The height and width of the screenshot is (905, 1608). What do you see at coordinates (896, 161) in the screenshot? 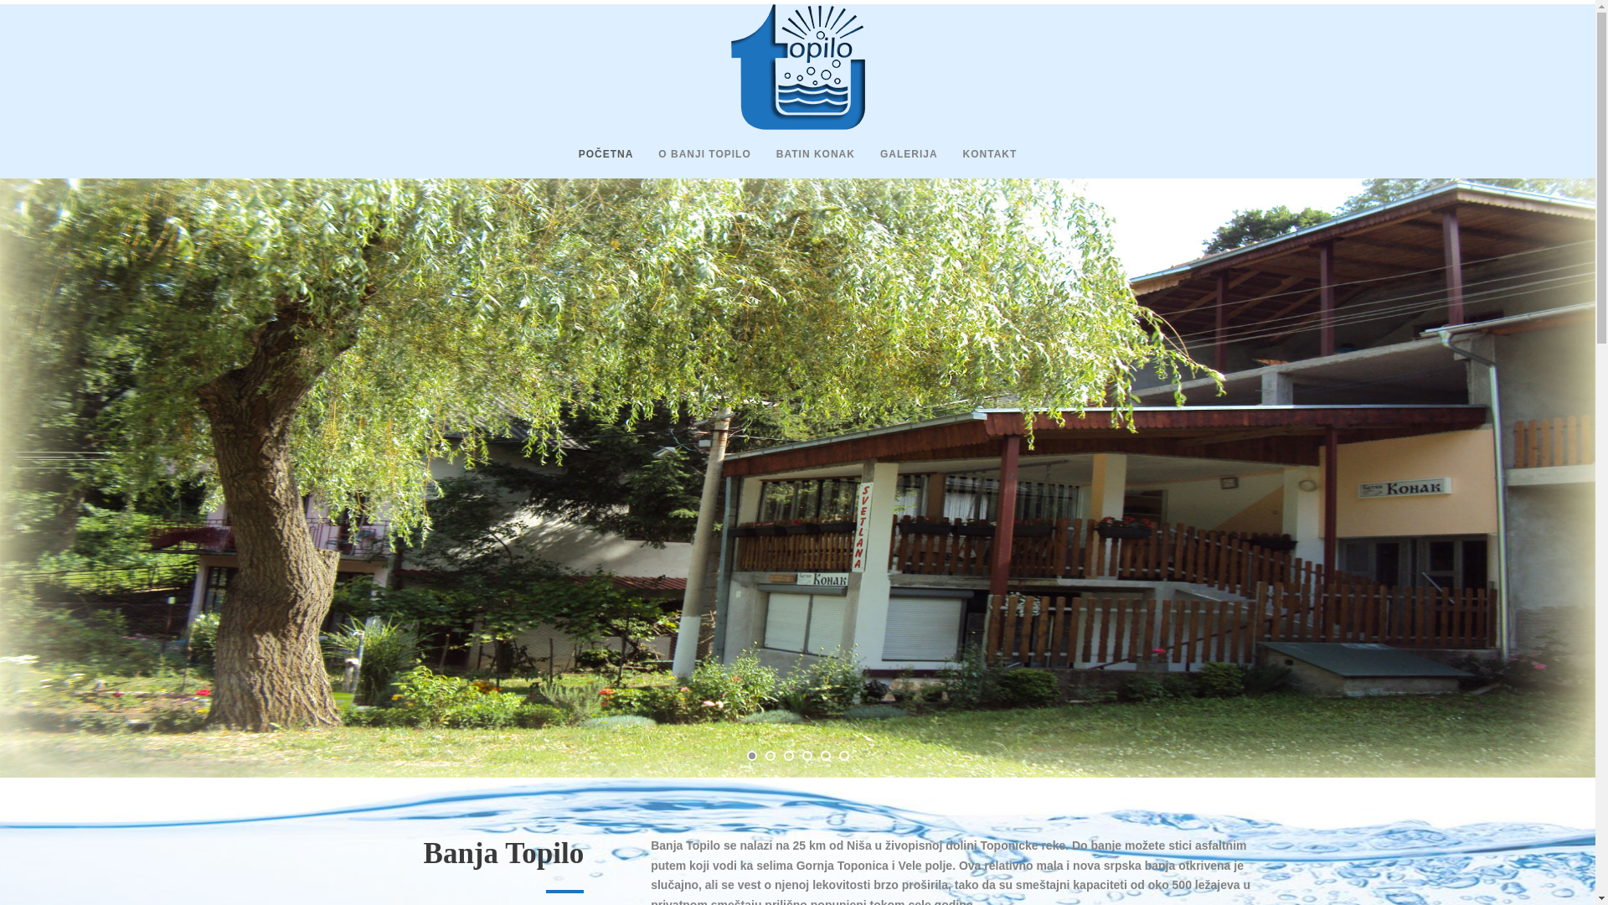
I see `GALERIJA` at bounding box center [896, 161].